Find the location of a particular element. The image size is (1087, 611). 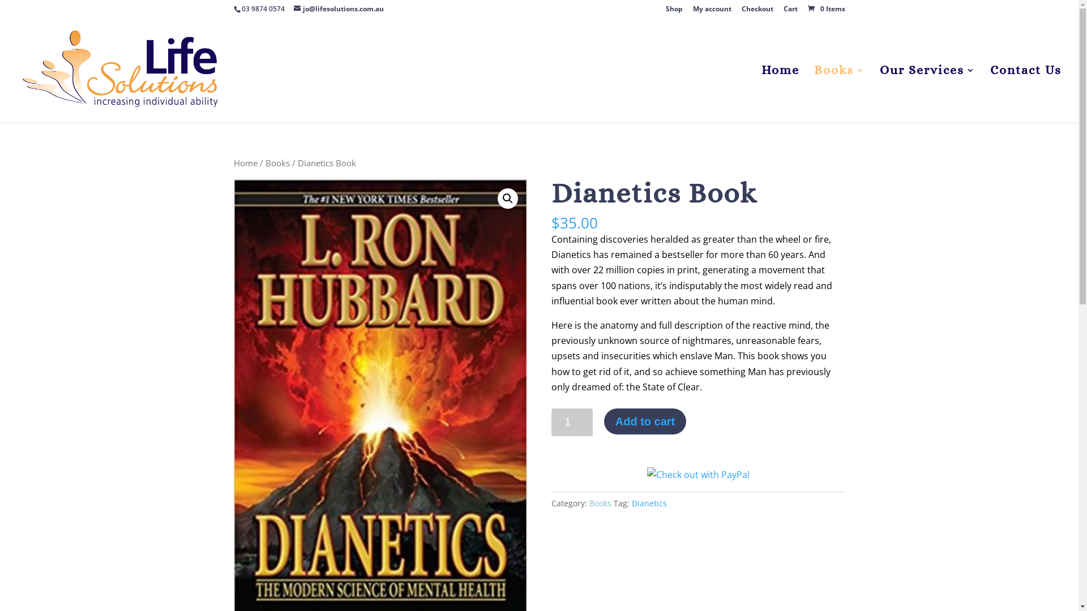

Books is located at coordinates (600, 504).